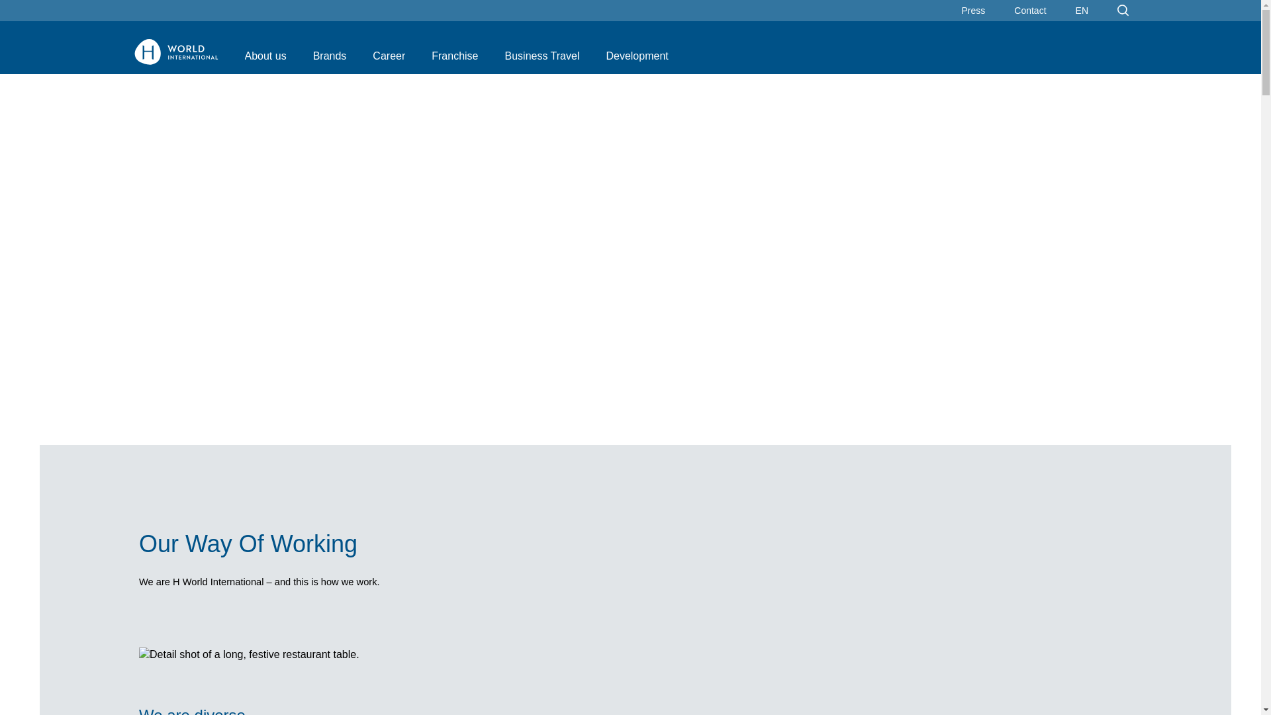  I want to click on About us, so click(686, 62).